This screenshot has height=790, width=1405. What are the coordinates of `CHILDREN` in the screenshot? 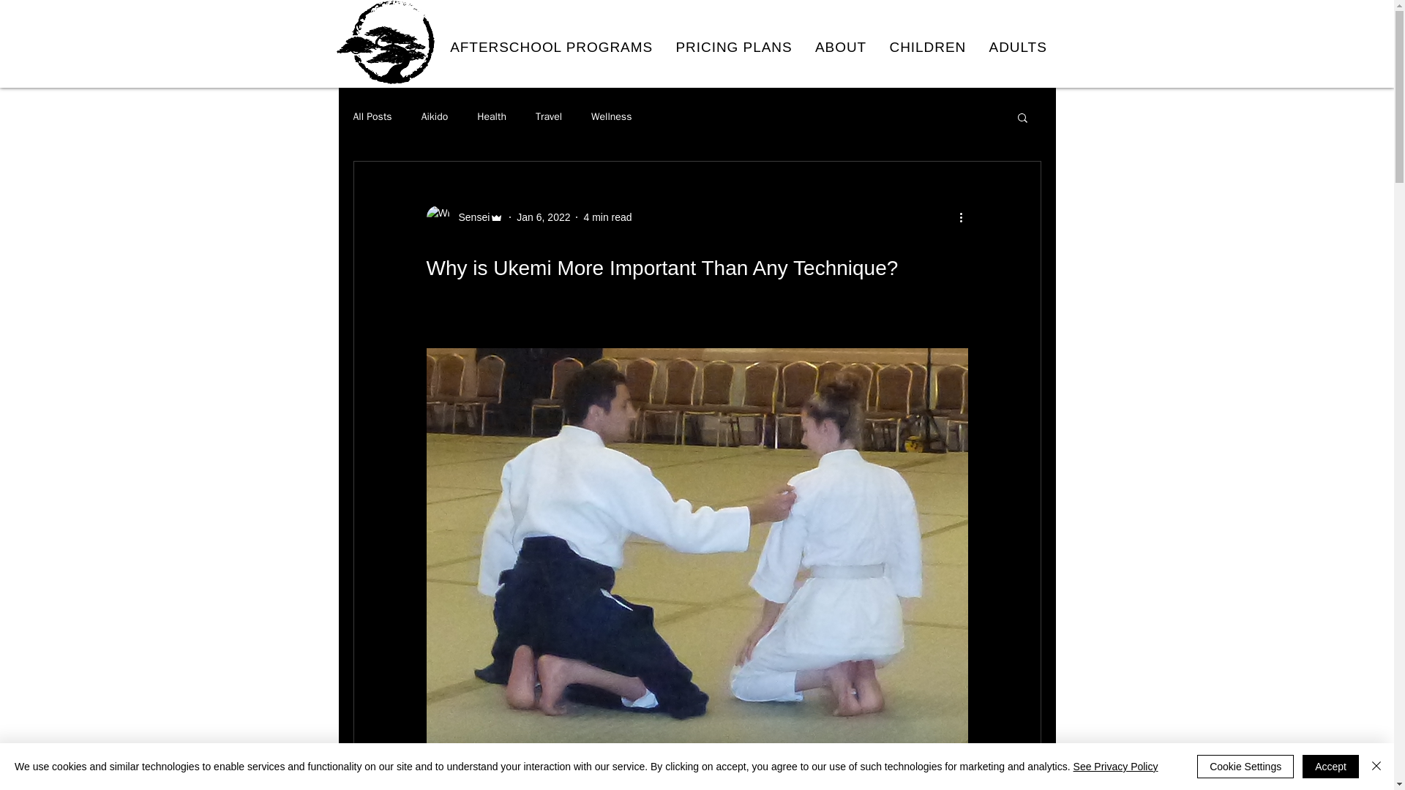 It's located at (928, 48).